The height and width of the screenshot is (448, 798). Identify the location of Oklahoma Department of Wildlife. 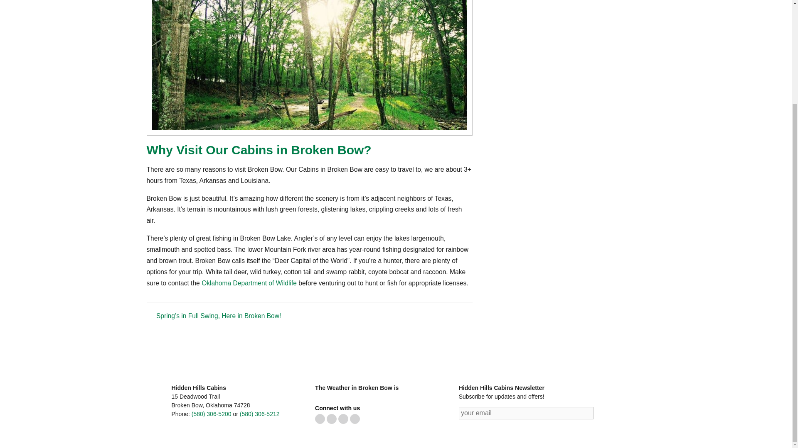
(249, 283).